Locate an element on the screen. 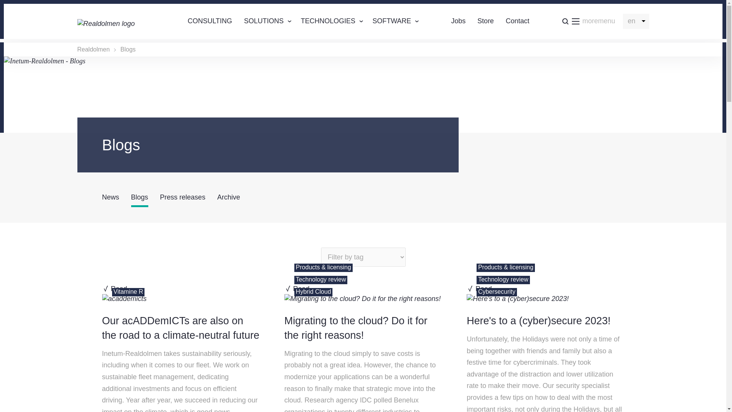 This screenshot has width=732, height=412. Migrating to the cloud? Do it for the right reasons! is located at coordinates (362, 299).